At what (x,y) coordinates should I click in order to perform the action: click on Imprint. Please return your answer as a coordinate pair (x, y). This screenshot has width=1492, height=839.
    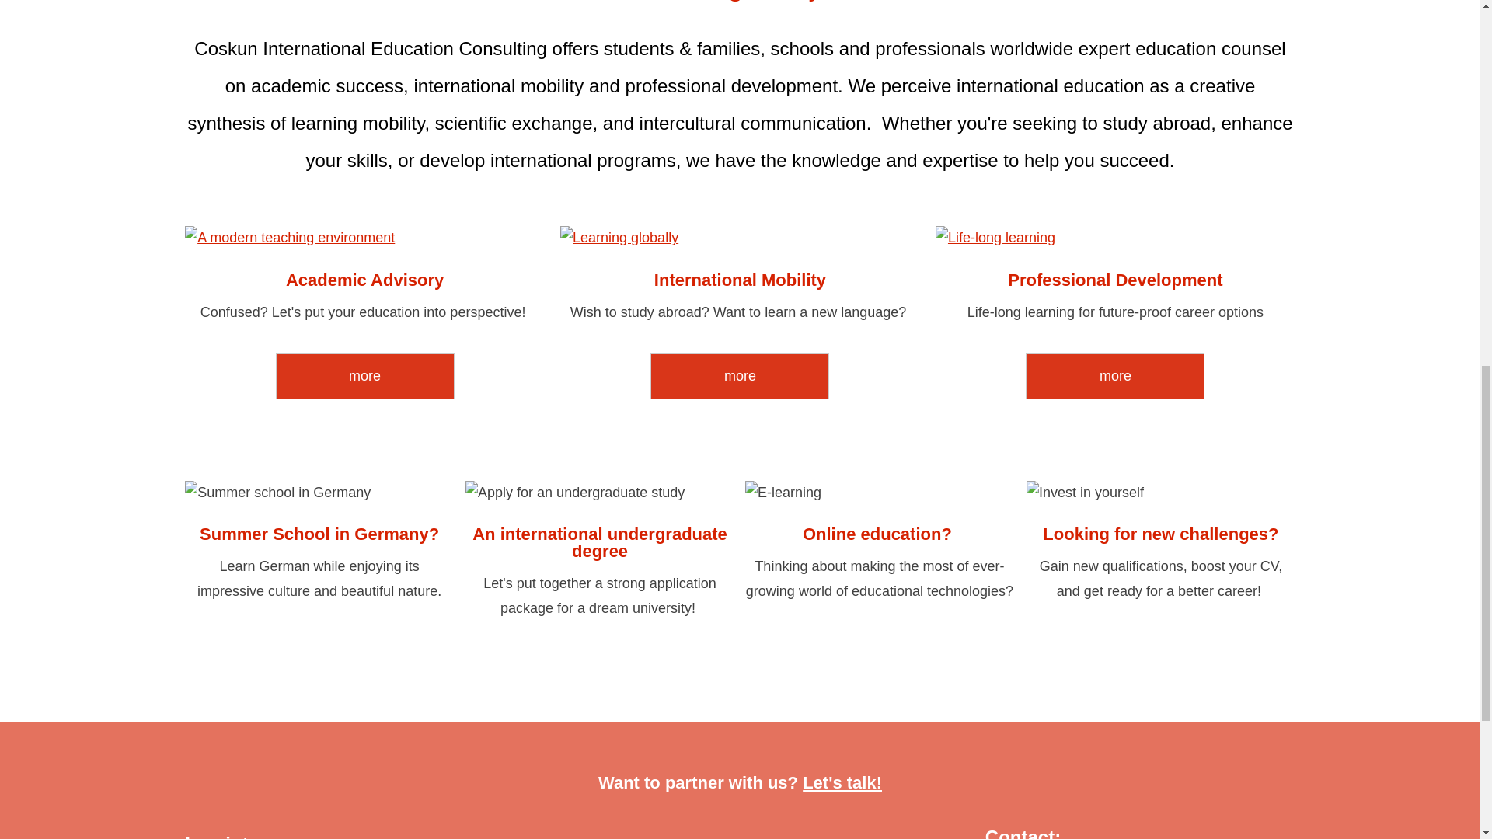
    Looking at the image, I should click on (216, 836).